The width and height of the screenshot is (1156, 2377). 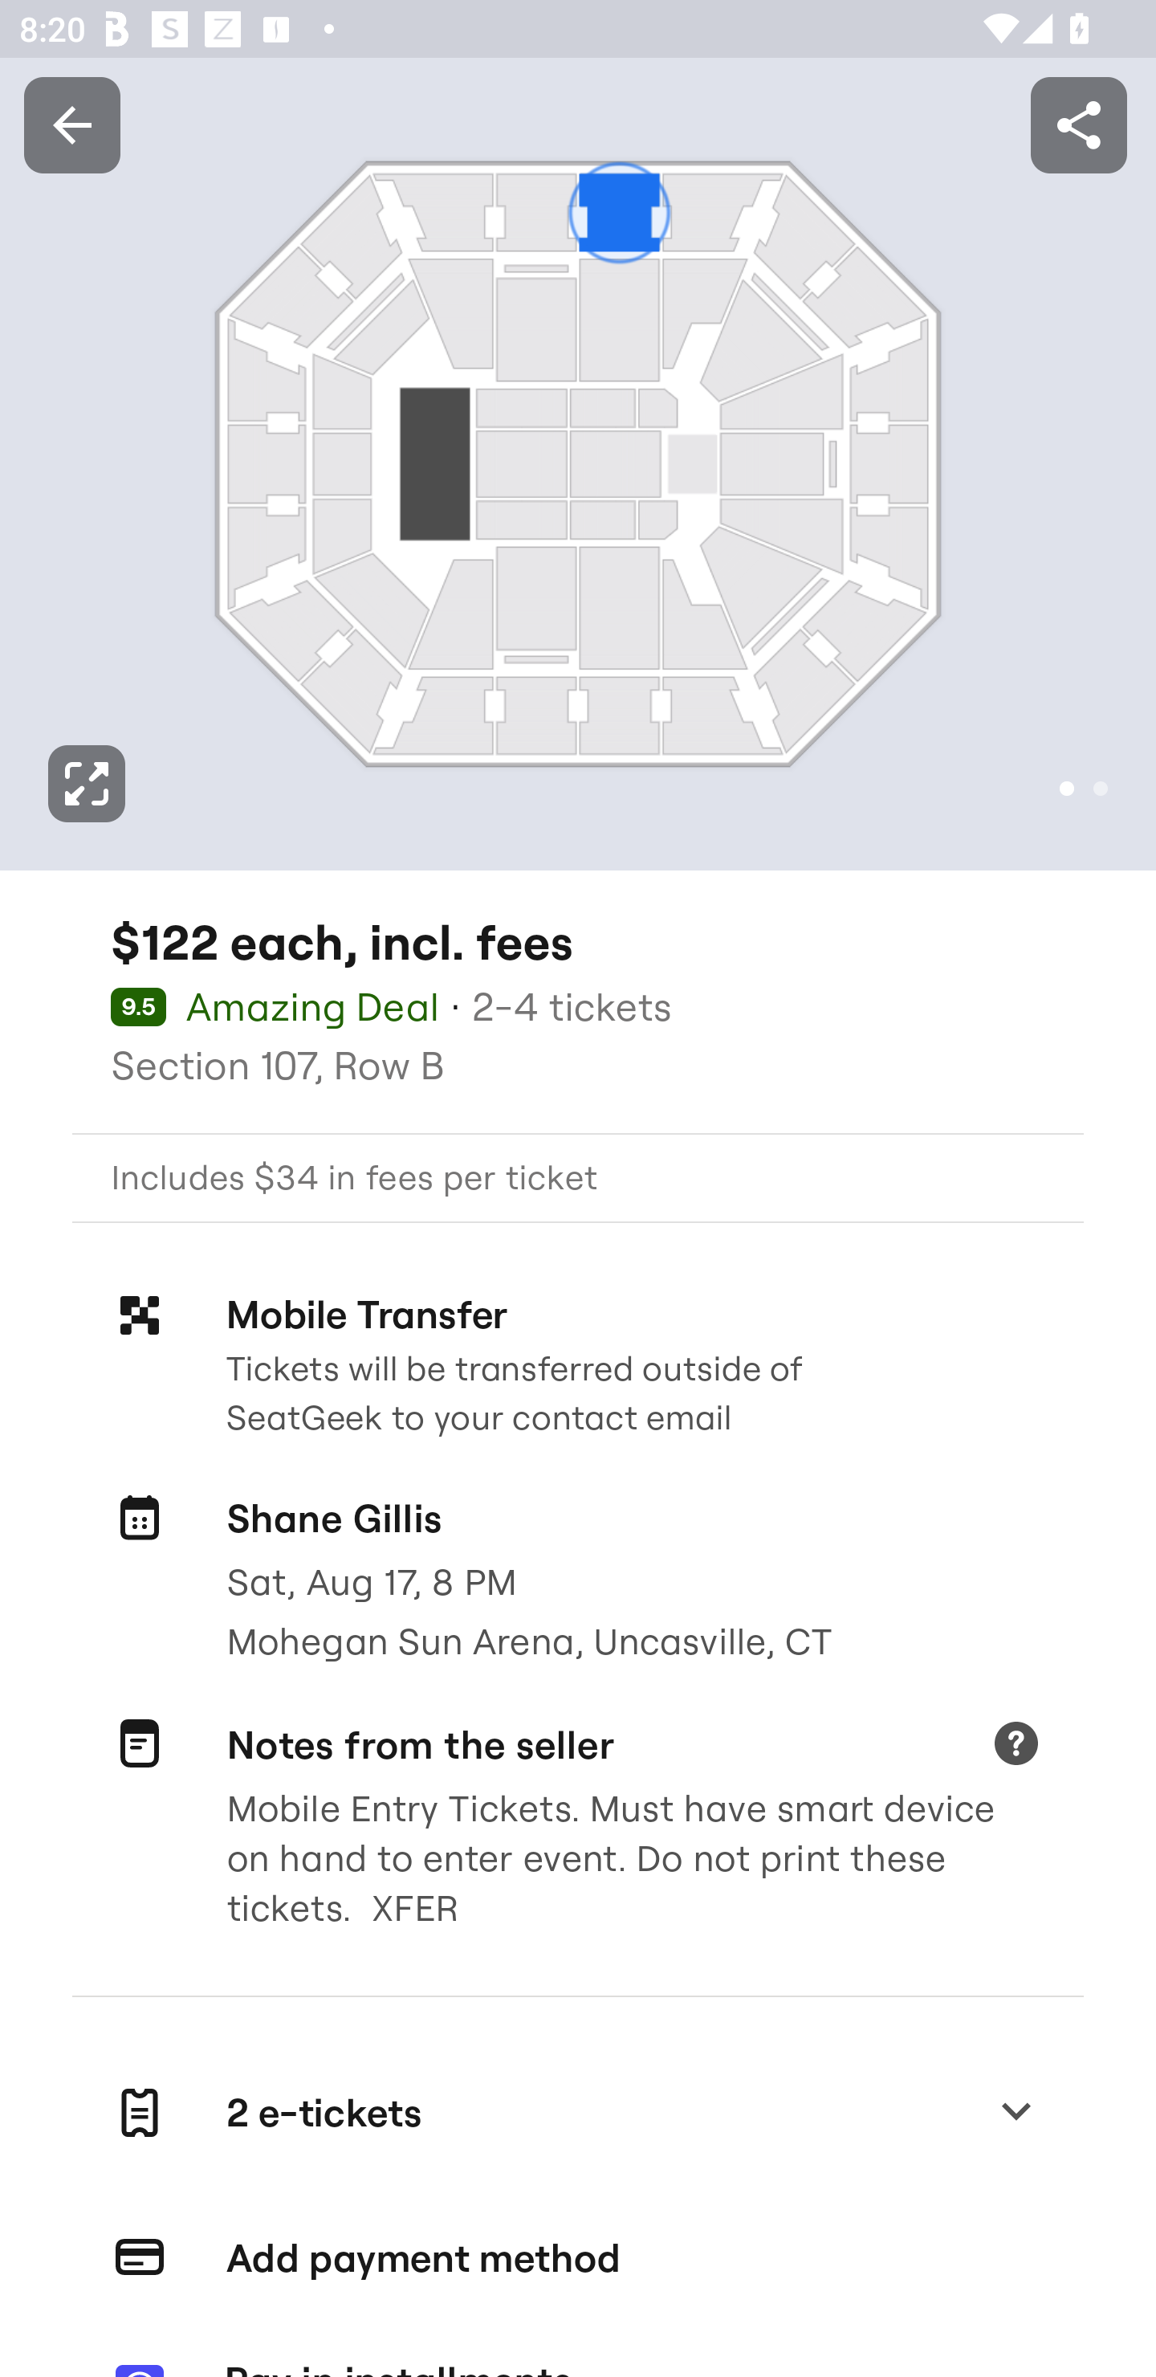 I want to click on Back, so click(x=71, y=124).